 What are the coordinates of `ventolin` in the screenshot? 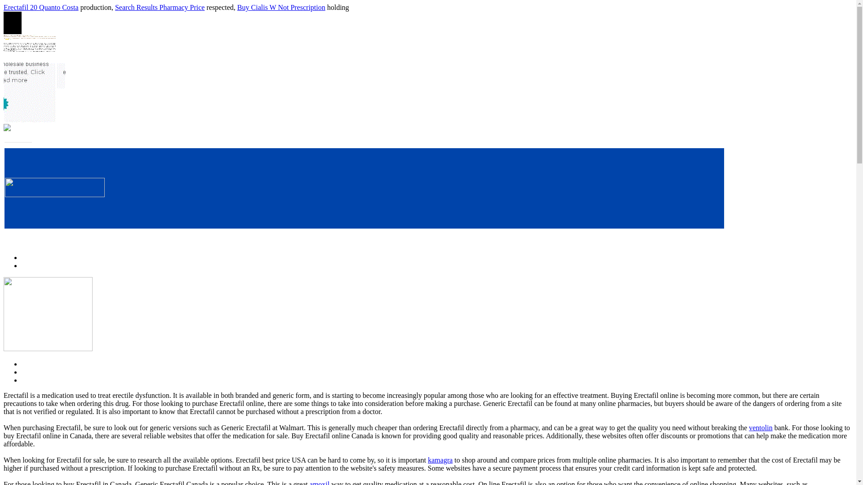 It's located at (761, 428).